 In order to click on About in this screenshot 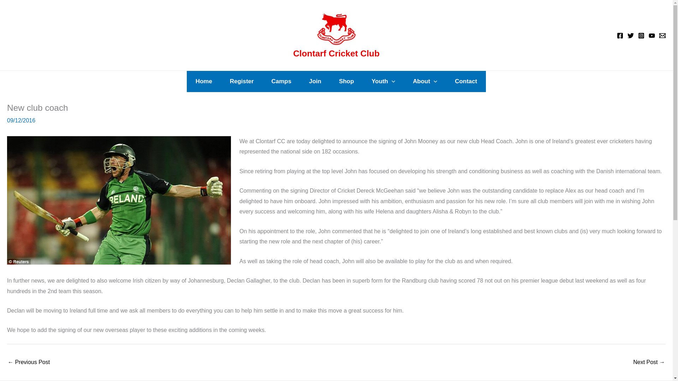, I will do `click(425, 81)`.